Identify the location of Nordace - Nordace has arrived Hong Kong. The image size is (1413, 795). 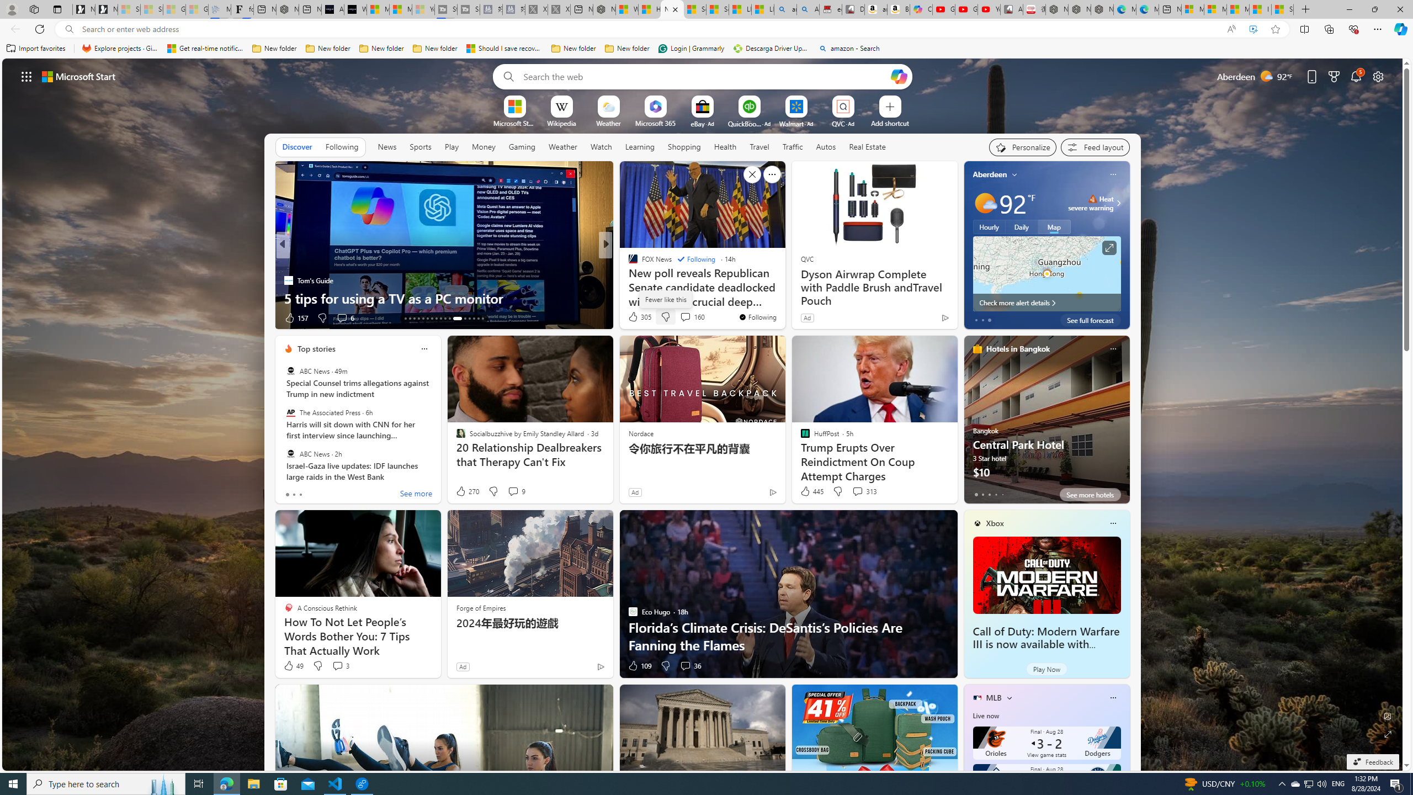
(1102, 9).